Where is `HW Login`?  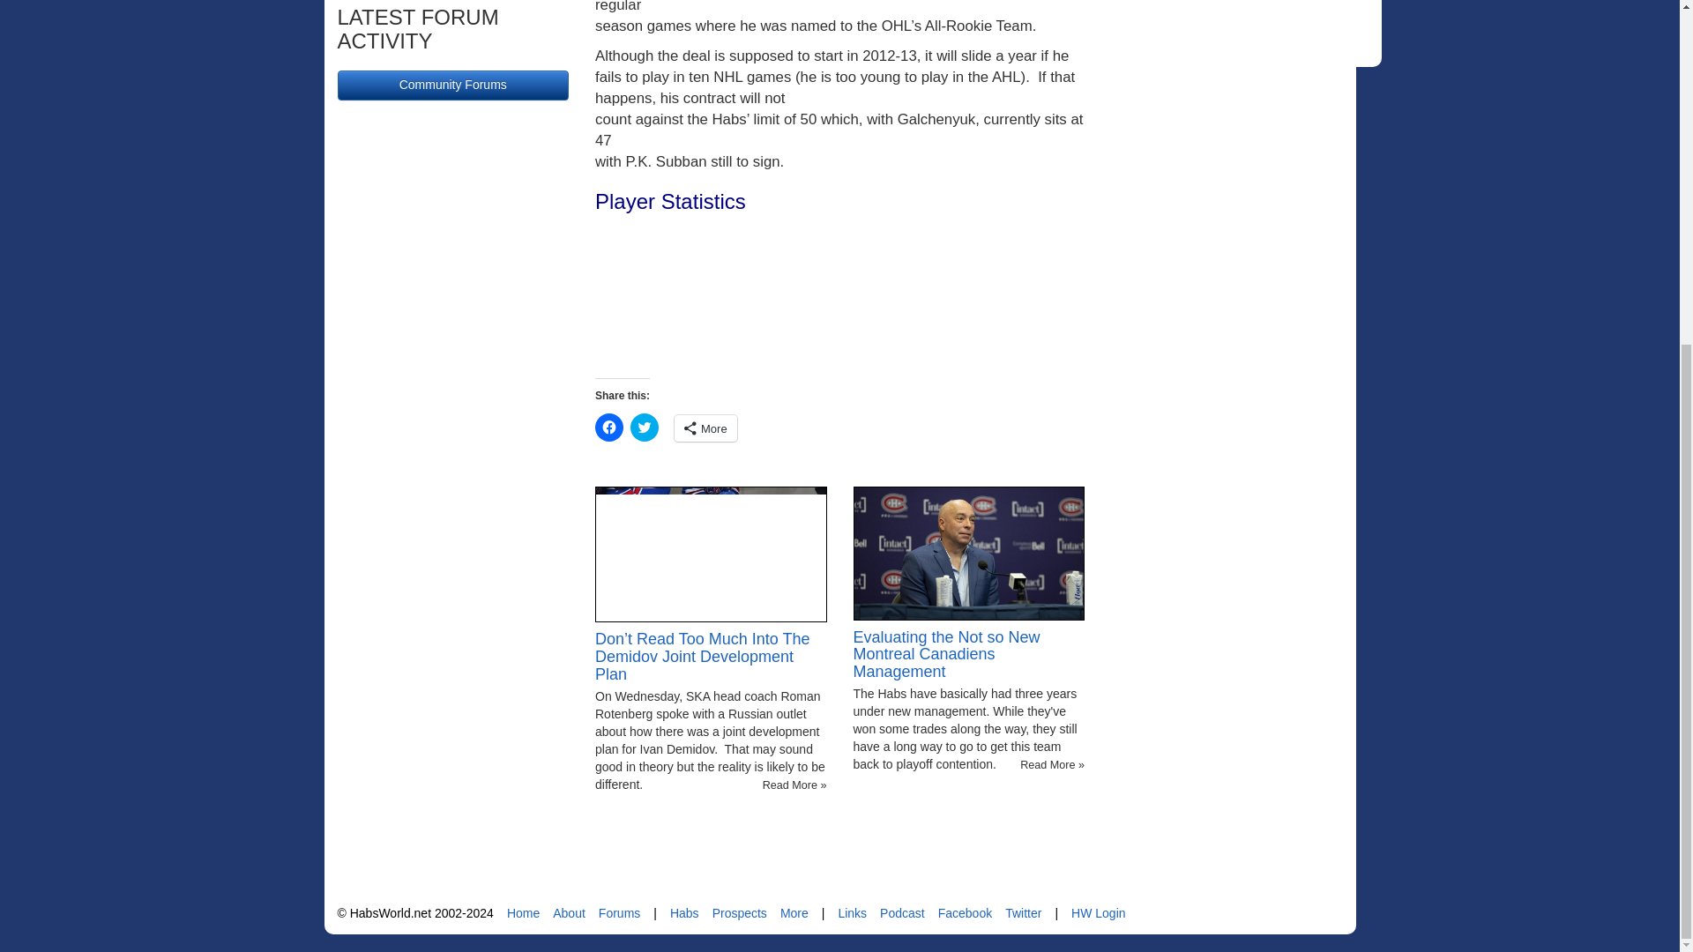
HW Login is located at coordinates (1099, 913).